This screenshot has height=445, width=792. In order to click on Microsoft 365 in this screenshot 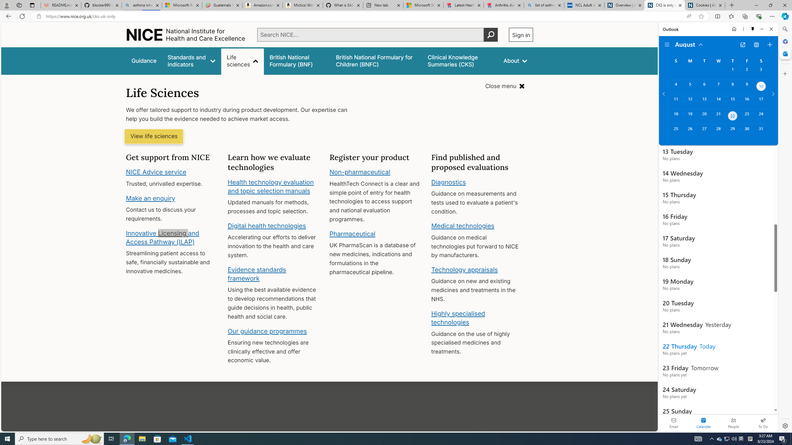, I will do `click(785, 41)`.